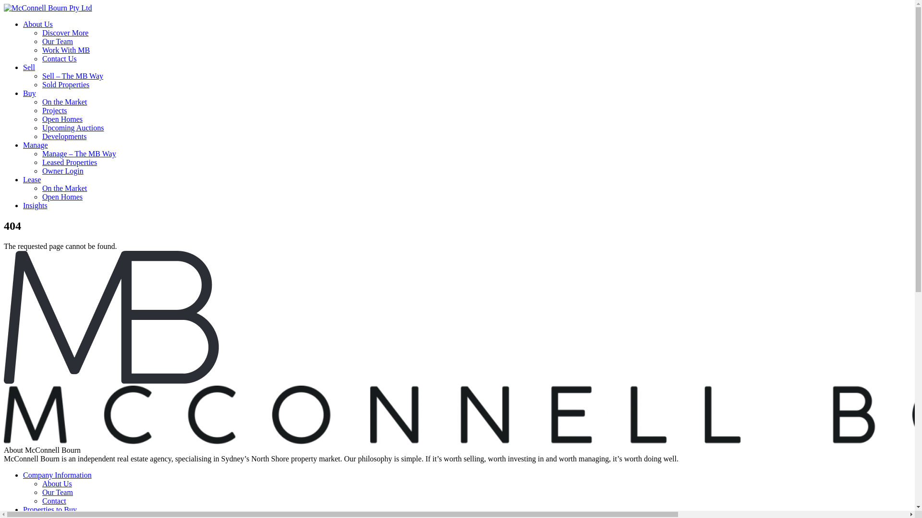  What do you see at coordinates (66, 84) in the screenshot?
I see `Sold Properties` at bounding box center [66, 84].